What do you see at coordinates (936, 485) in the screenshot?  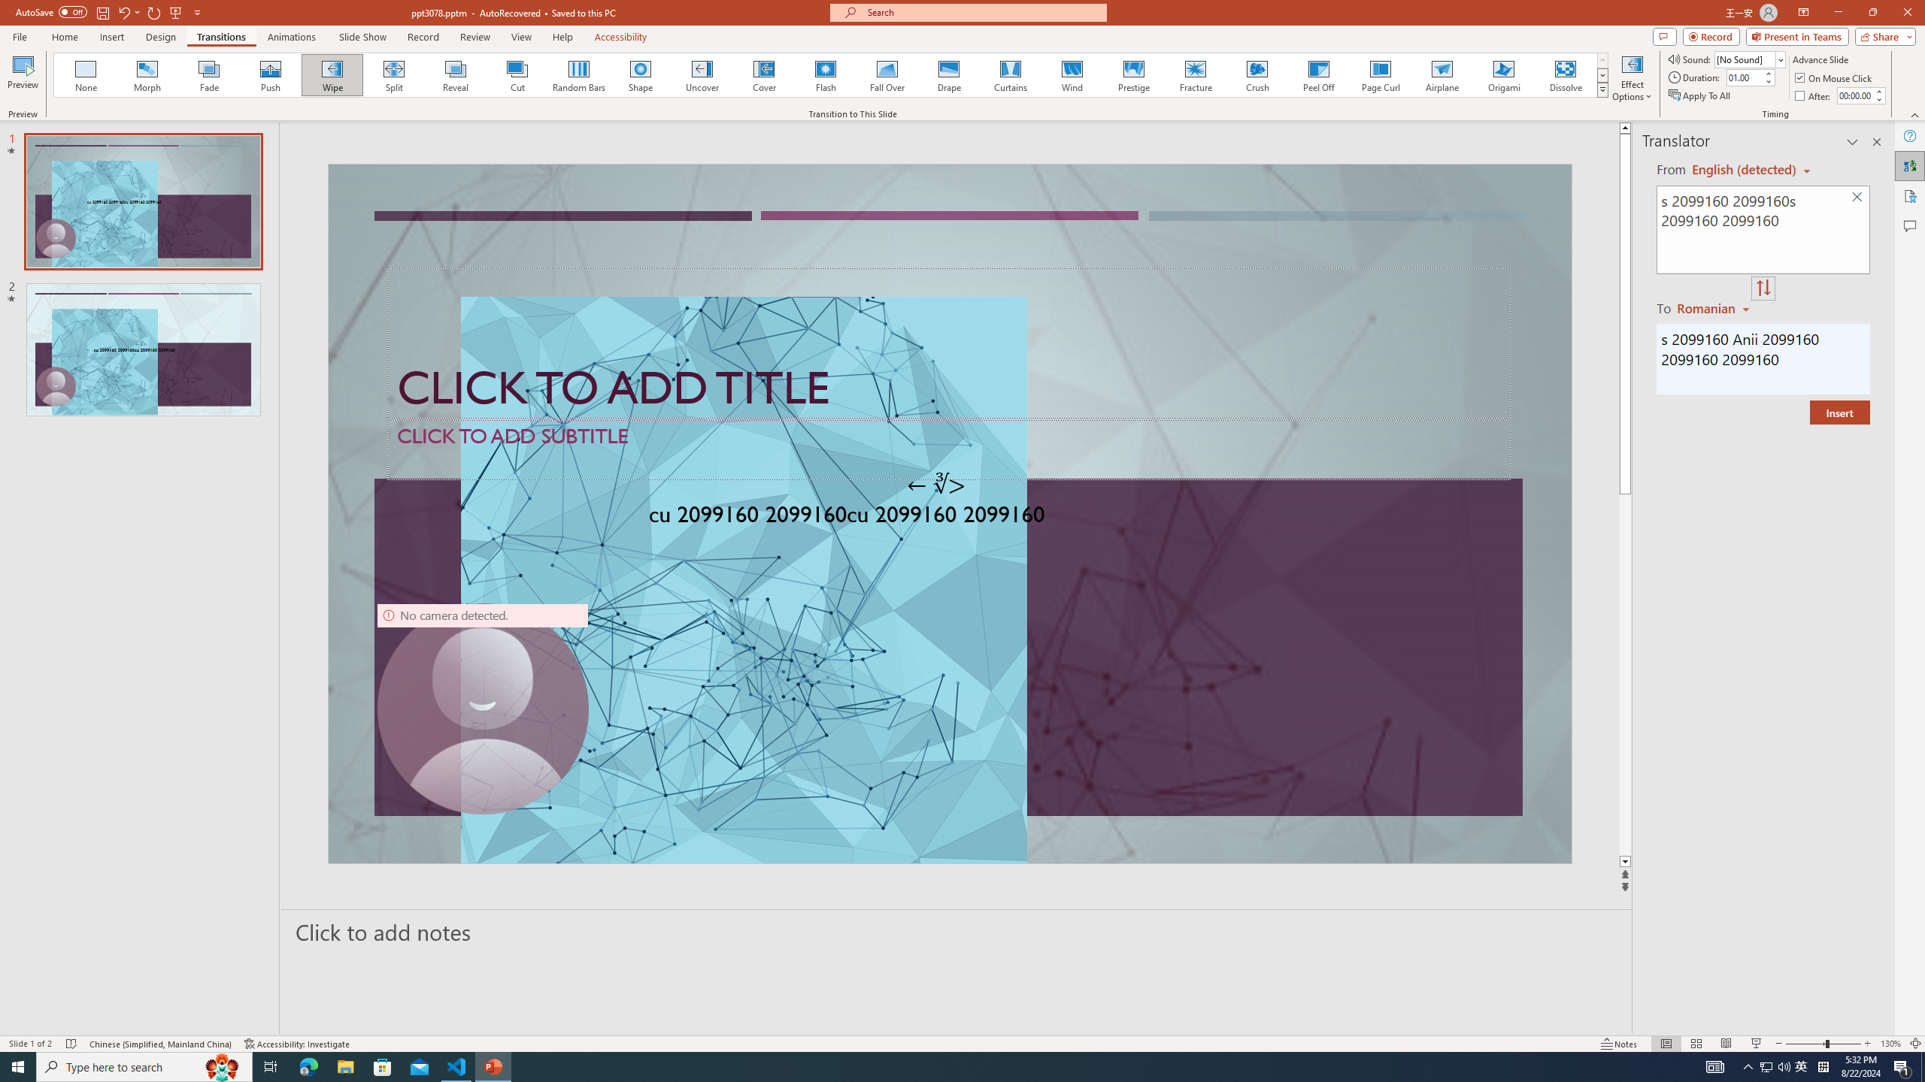 I see `TextBox 7` at bounding box center [936, 485].